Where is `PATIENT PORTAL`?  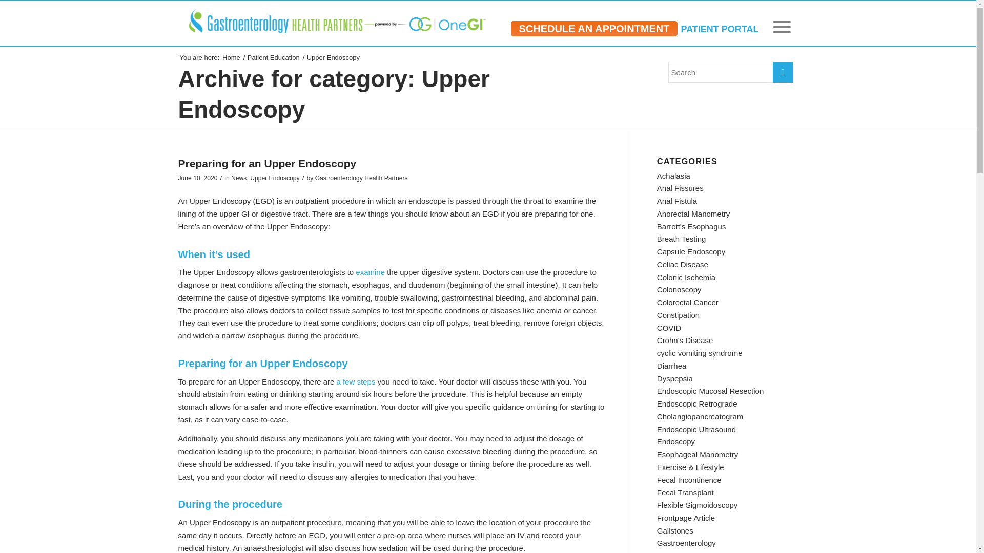
PATIENT PORTAL is located at coordinates (720, 29).